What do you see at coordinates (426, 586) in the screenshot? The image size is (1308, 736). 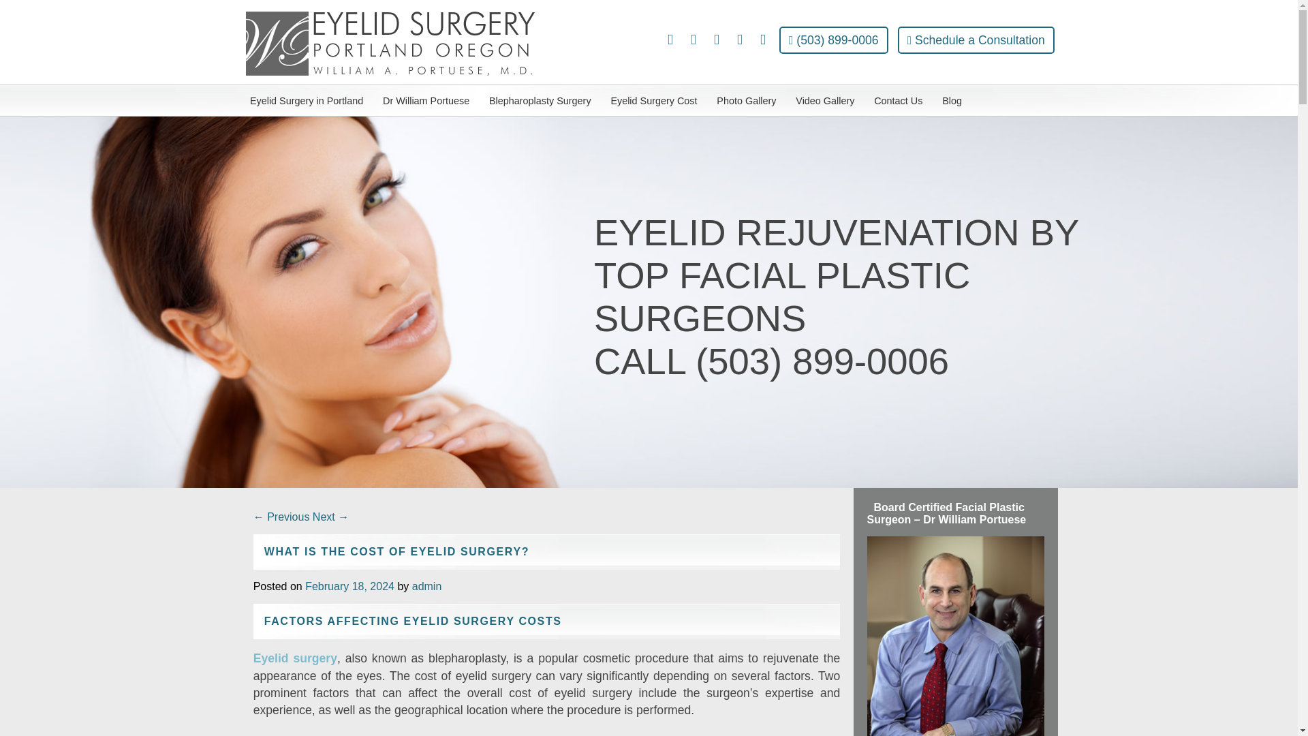 I see `admin` at bounding box center [426, 586].